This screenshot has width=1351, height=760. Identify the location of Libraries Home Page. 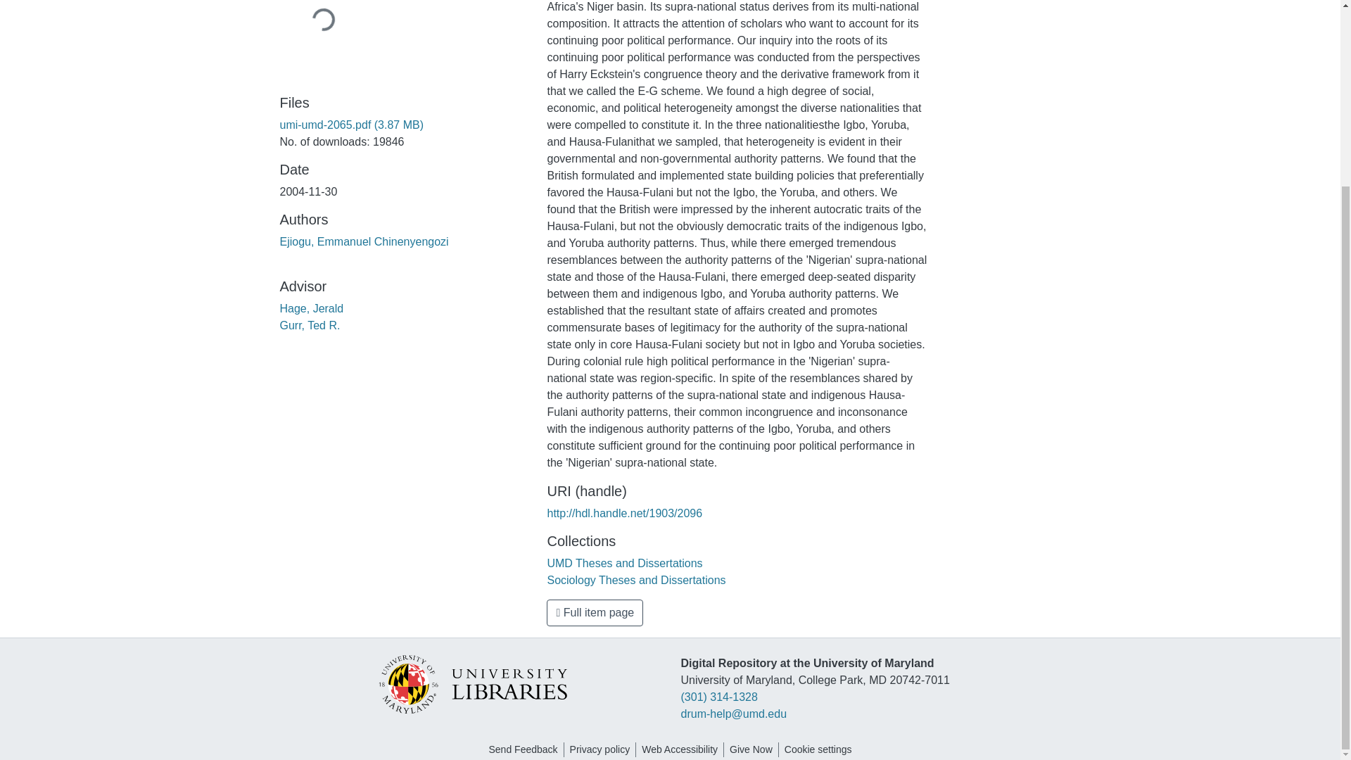
(471, 683).